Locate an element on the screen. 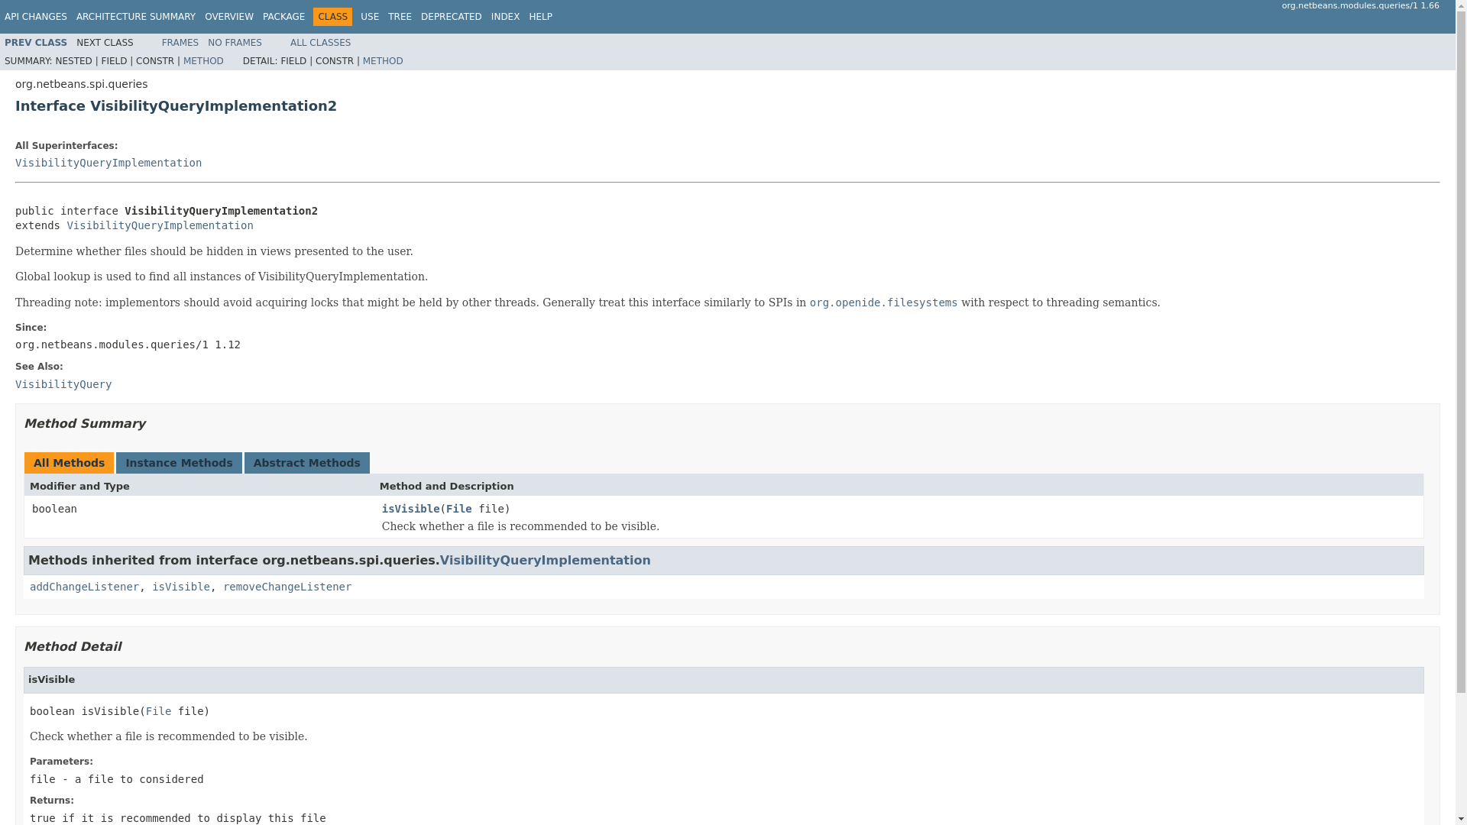 The image size is (1467, 825). METHOD is located at coordinates (203, 61).